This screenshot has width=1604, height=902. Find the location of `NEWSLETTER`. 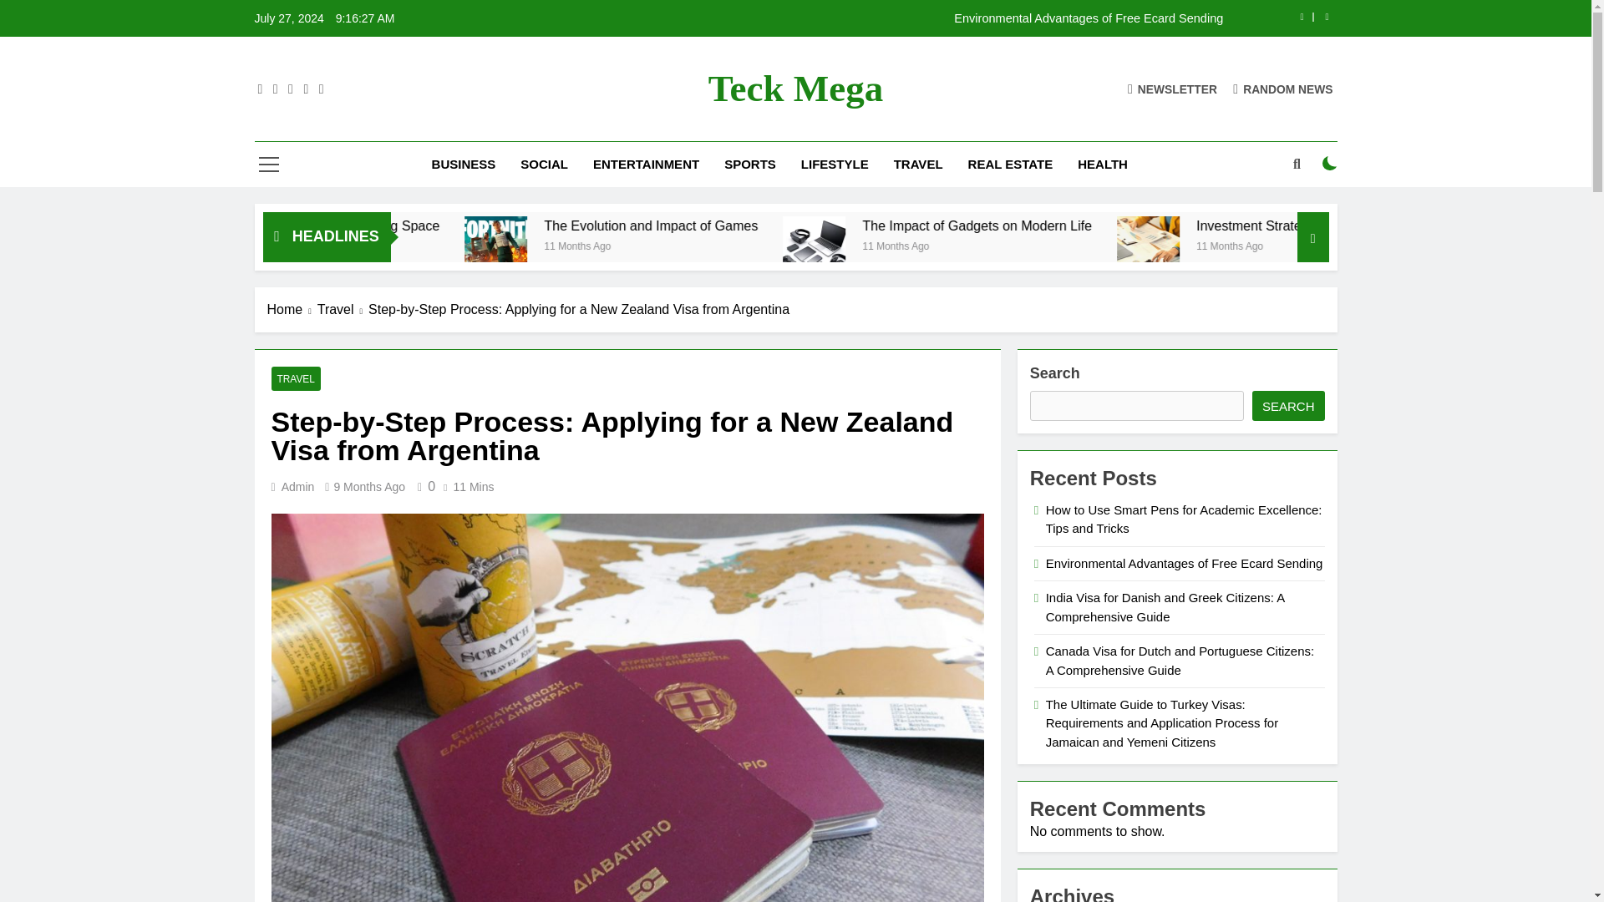

NEWSLETTER is located at coordinates (1172, 89).